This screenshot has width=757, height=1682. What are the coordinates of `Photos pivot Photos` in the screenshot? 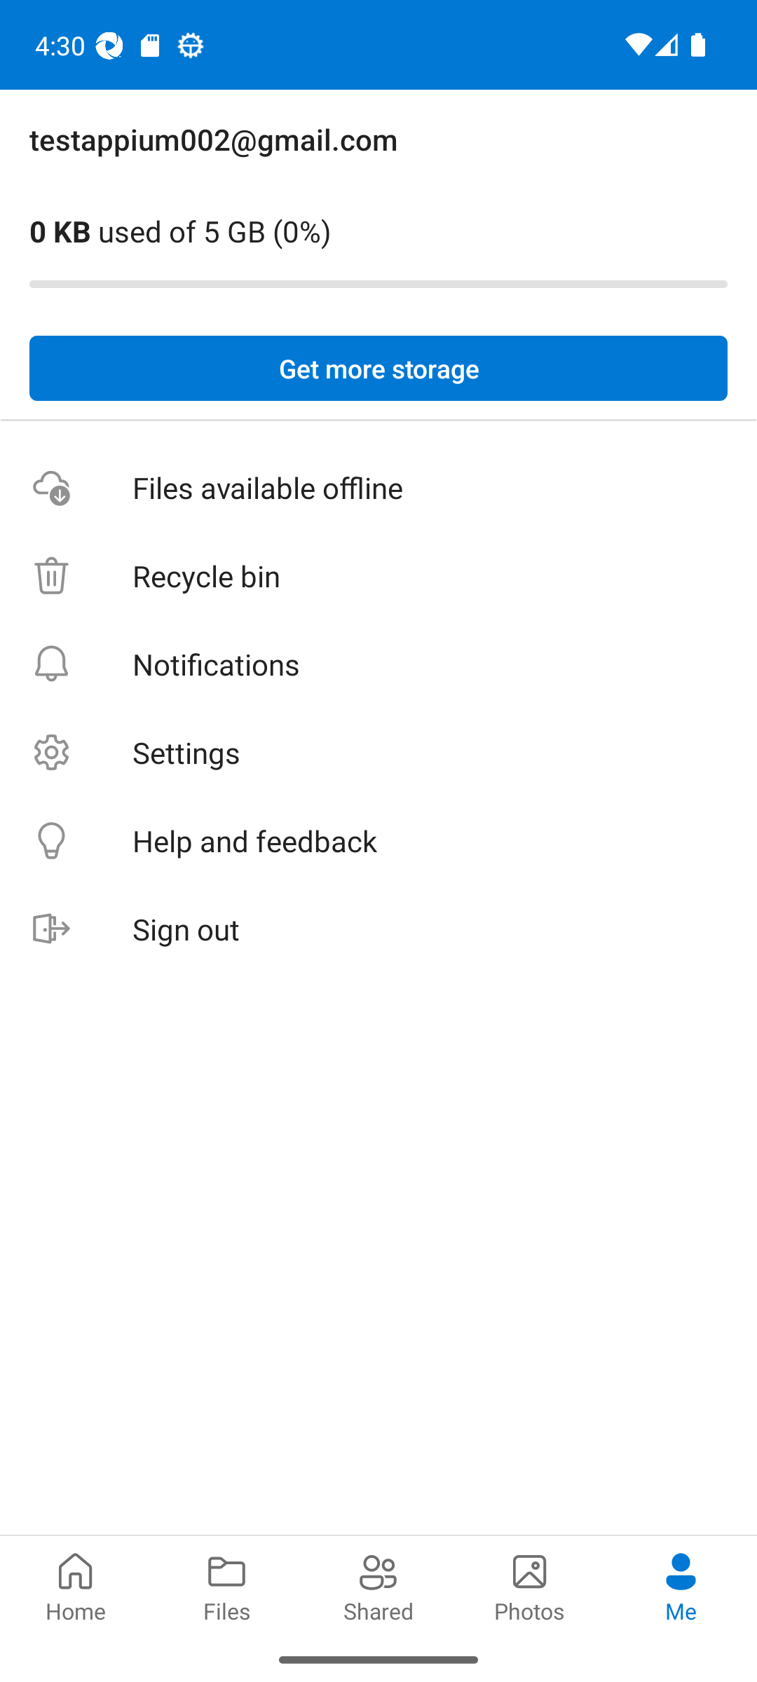 It's located at (530, 1585).